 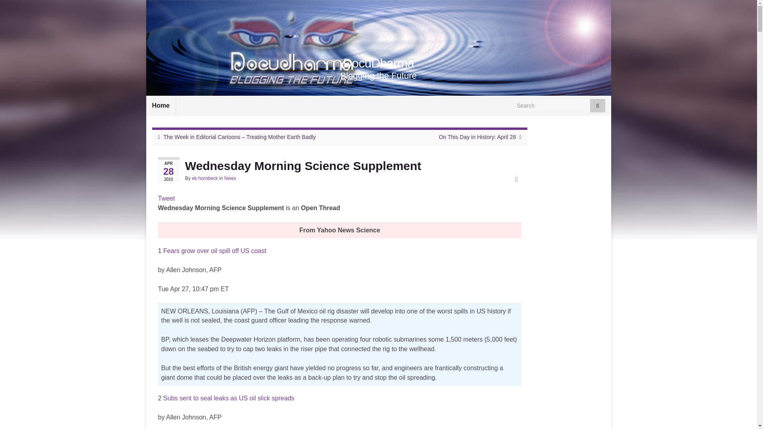 What do you see at coordinates (378, 63) in the screenshot?
I see `DocuDharma` at bounding box center [378, 63].